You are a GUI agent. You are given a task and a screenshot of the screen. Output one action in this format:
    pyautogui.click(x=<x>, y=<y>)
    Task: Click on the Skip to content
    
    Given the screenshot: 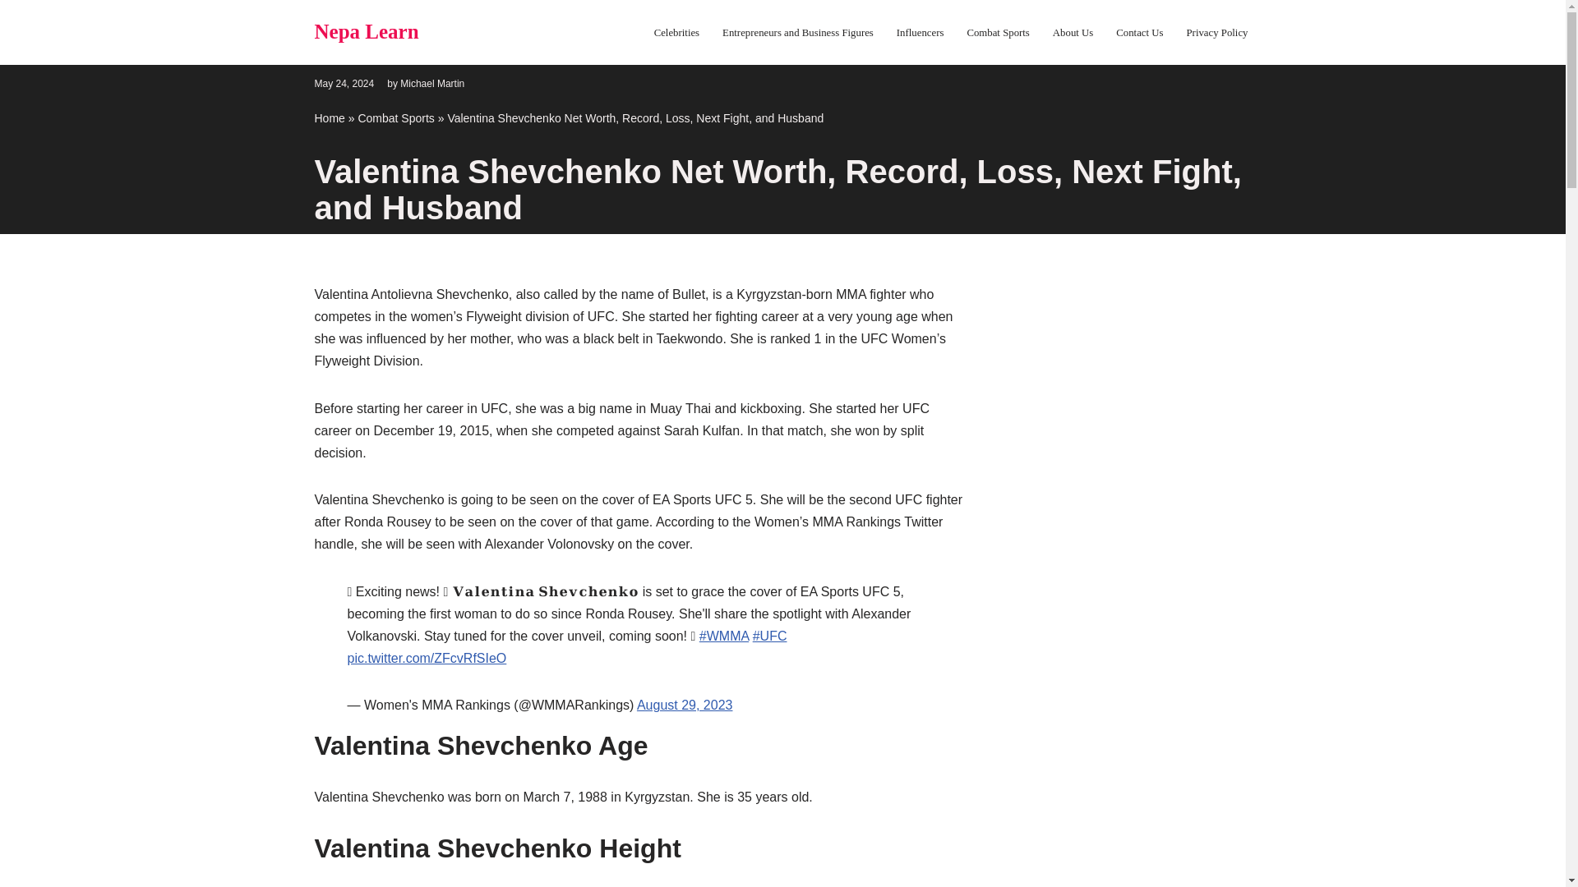 What is the action you would take?
    pyautogui.click(x=12, y=34)
    